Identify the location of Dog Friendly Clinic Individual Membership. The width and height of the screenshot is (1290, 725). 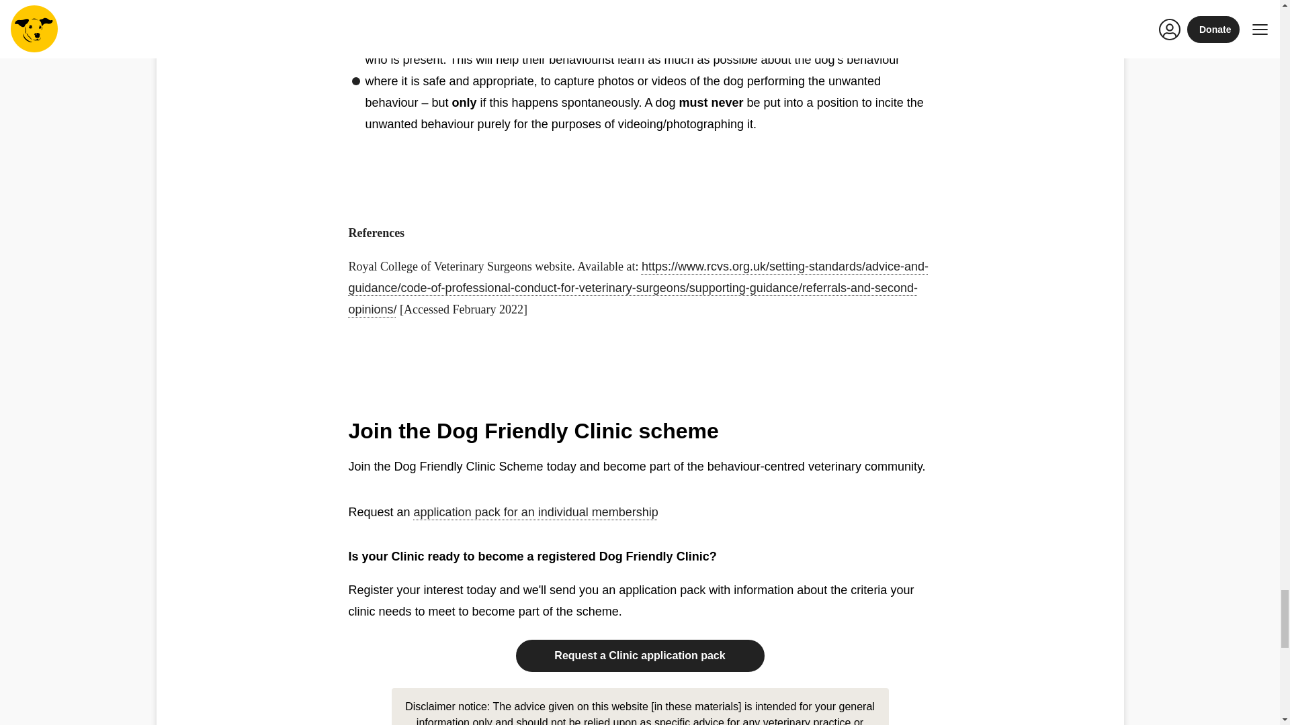
(536, 512).